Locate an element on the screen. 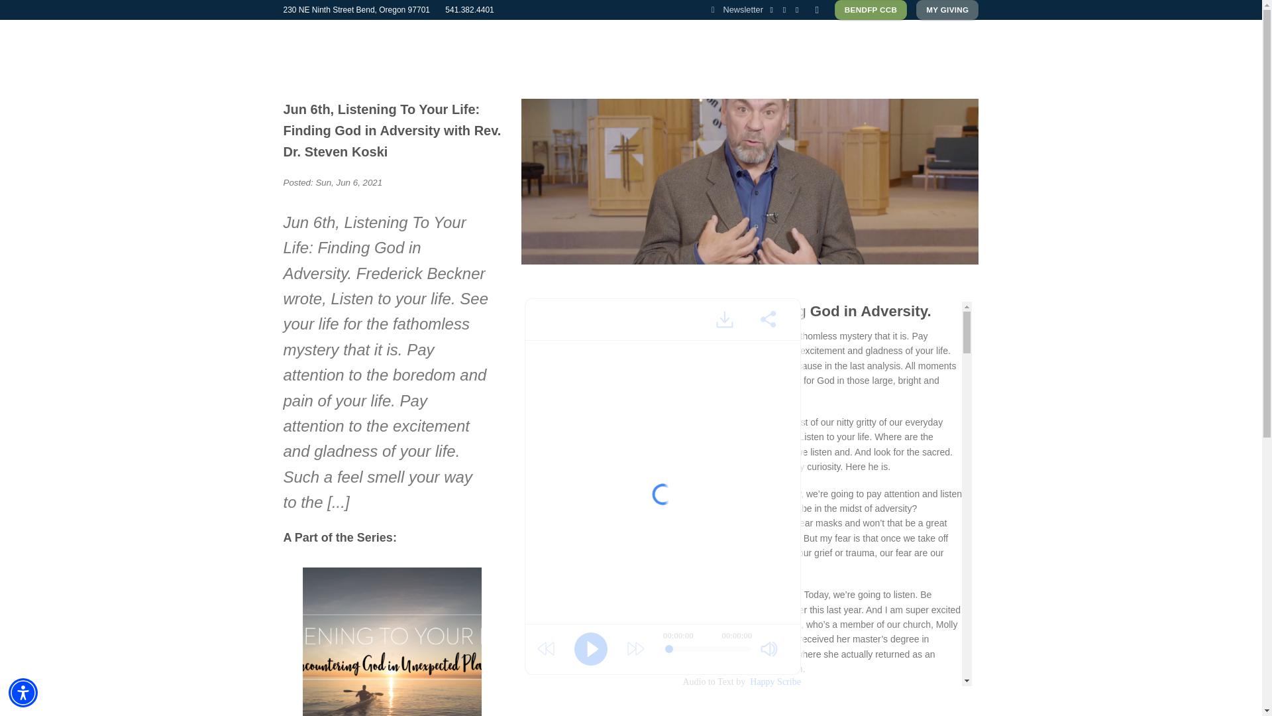 Image resolution: width=1272 pixels, height=716 pixels. 230 NE Ninth Street Bend, Oregon 97701 is located at coordinates (356, 9).